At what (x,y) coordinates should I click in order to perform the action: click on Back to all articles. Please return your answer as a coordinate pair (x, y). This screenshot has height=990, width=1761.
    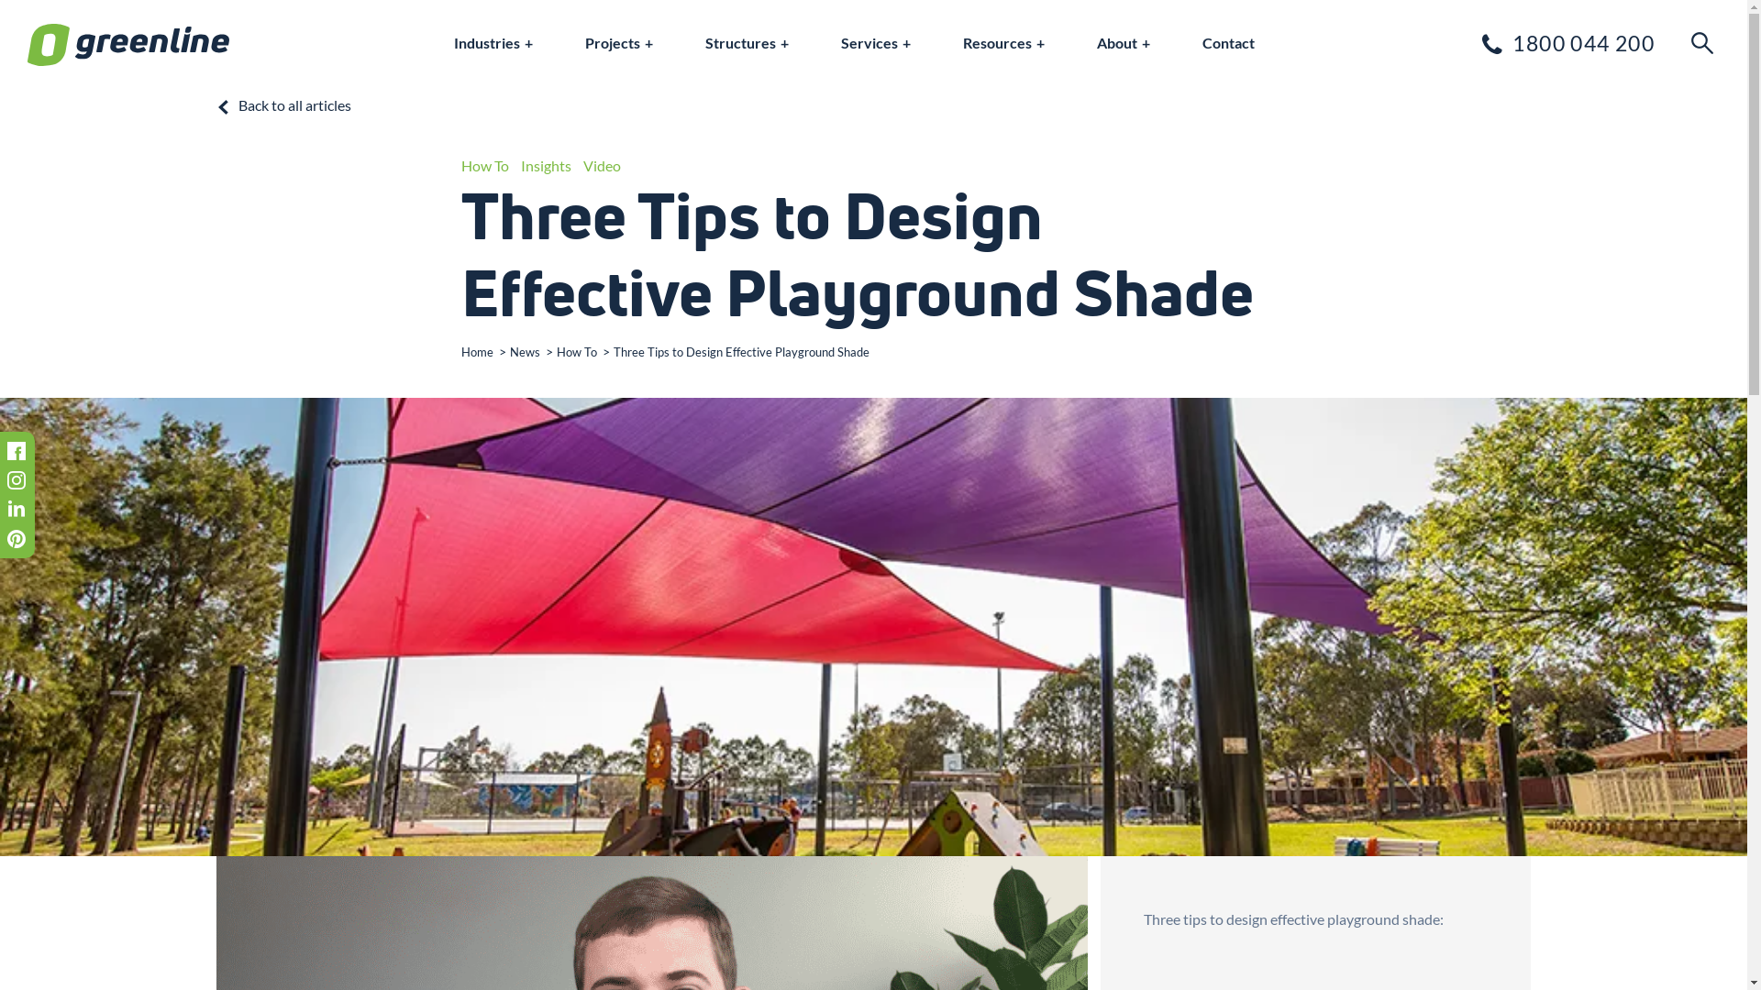
    Looking at the image, I should click on (873, 106).